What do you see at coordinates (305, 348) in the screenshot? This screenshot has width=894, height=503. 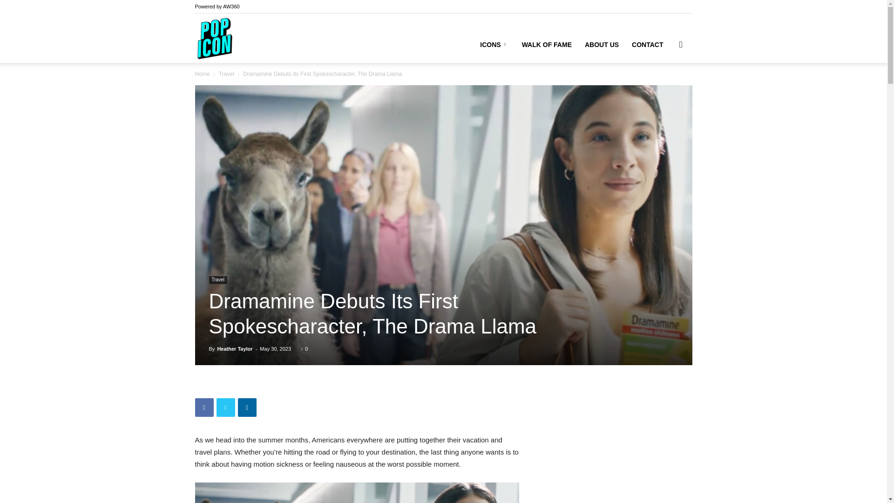 I see `0` at bounding box center [305, 348].